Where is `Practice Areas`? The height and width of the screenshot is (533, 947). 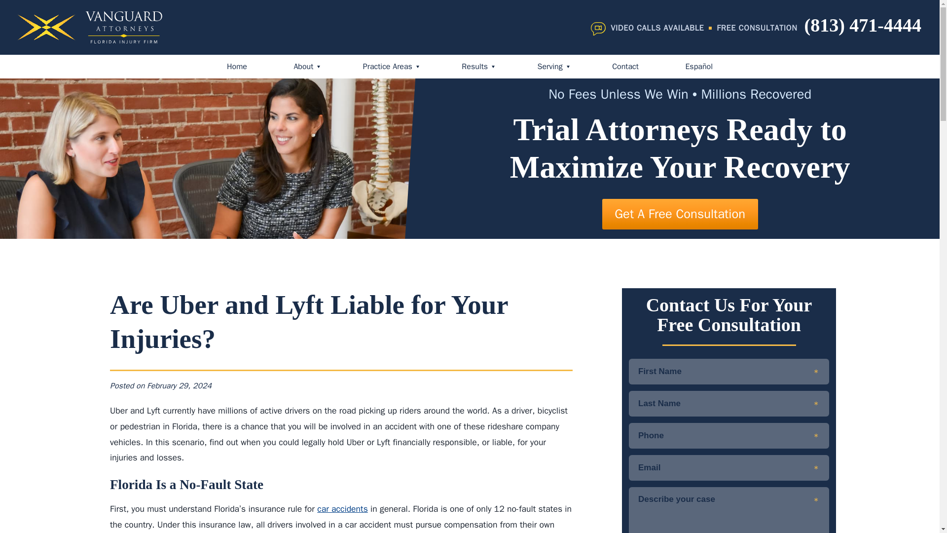
Practice Areas is located at coordinates (389, 66).